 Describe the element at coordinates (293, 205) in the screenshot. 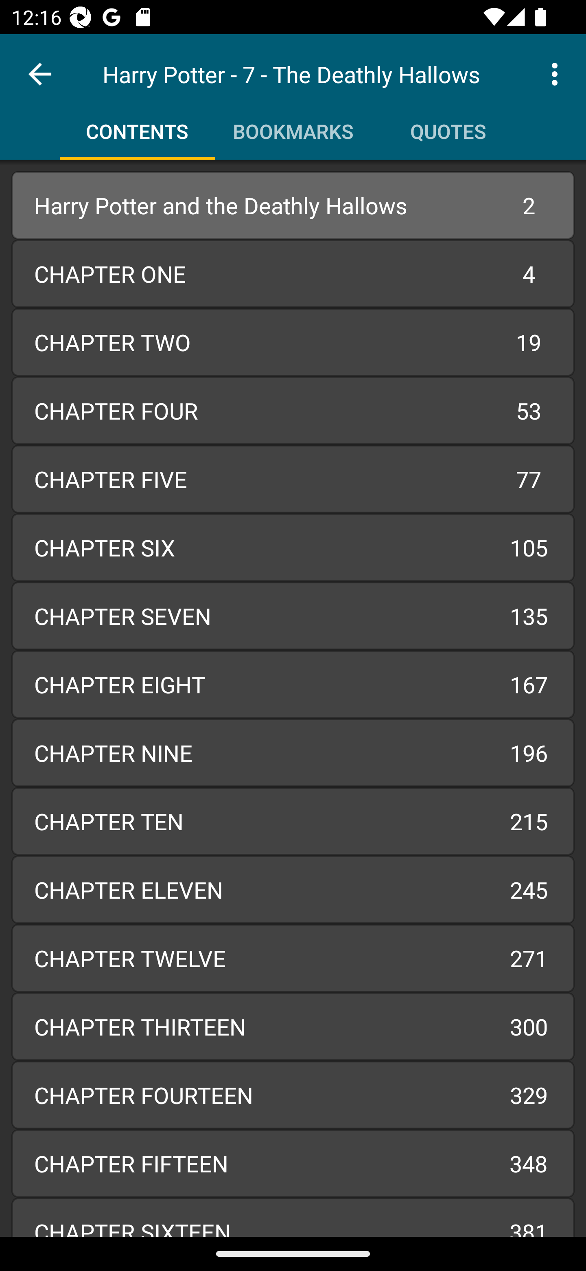

I see `Harry Potter and the Deathly Hallows 2` at that location.